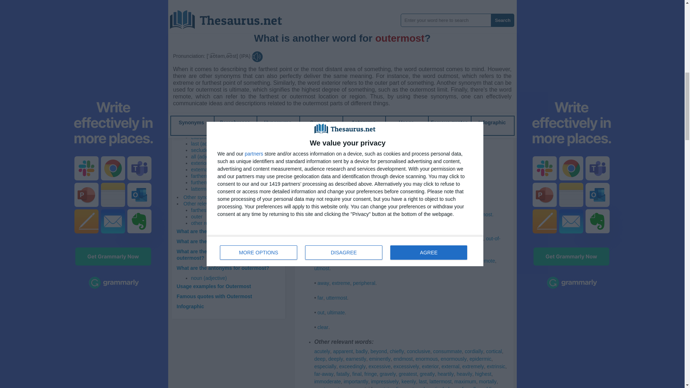 The height and width of the screenshot is (388, 690). I want to click on What are the antonyms for outermost?, so click(223, 268).